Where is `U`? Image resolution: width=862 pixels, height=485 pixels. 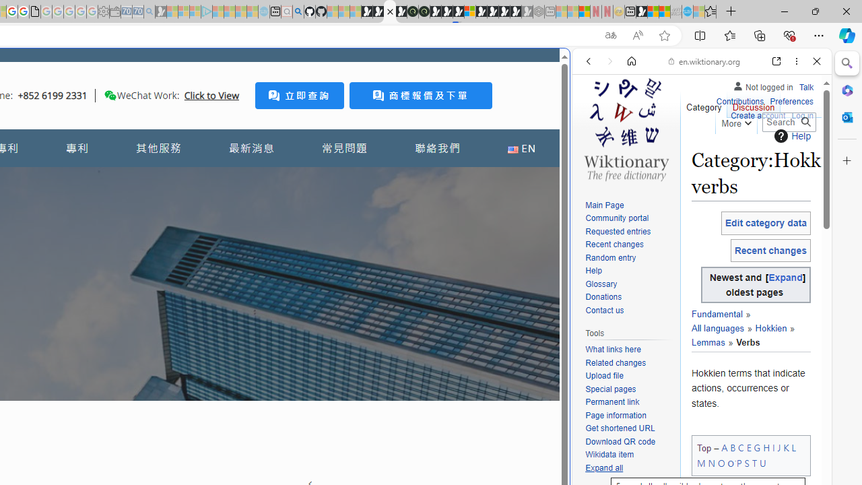
U is located at coordinates (762, 463).